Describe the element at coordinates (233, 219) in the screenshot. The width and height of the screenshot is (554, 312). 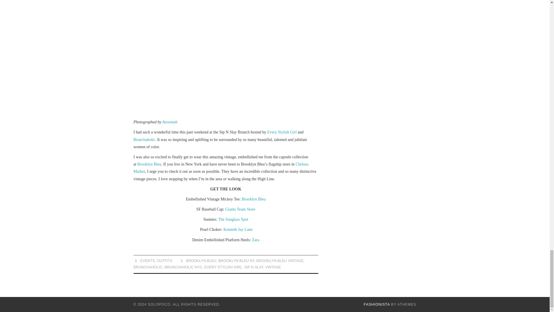
I see `The Sunglass Spot` at that location.